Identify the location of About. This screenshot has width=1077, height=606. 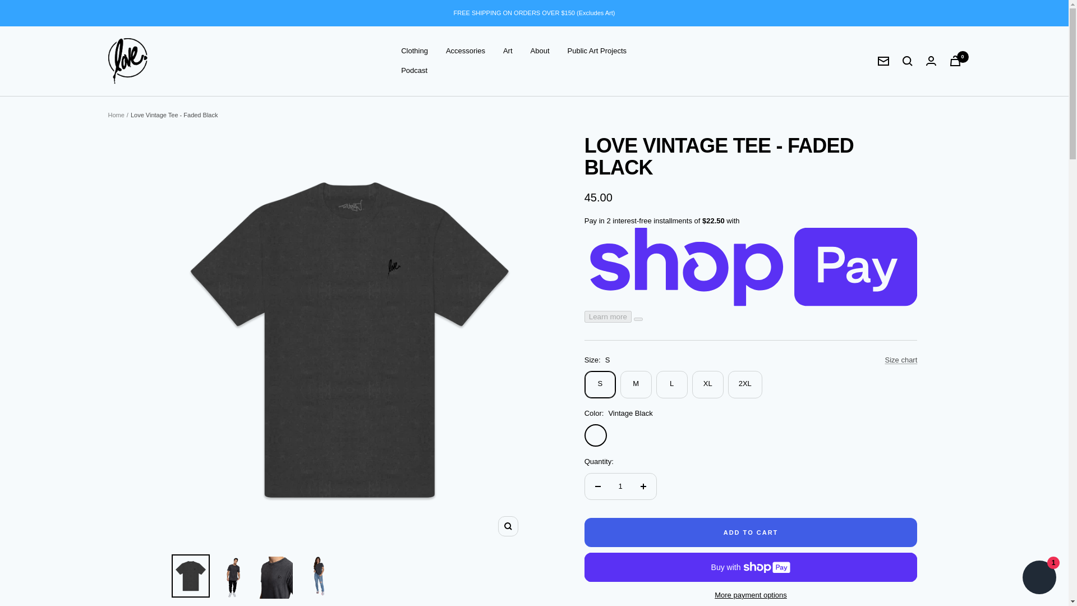
(540, 50).